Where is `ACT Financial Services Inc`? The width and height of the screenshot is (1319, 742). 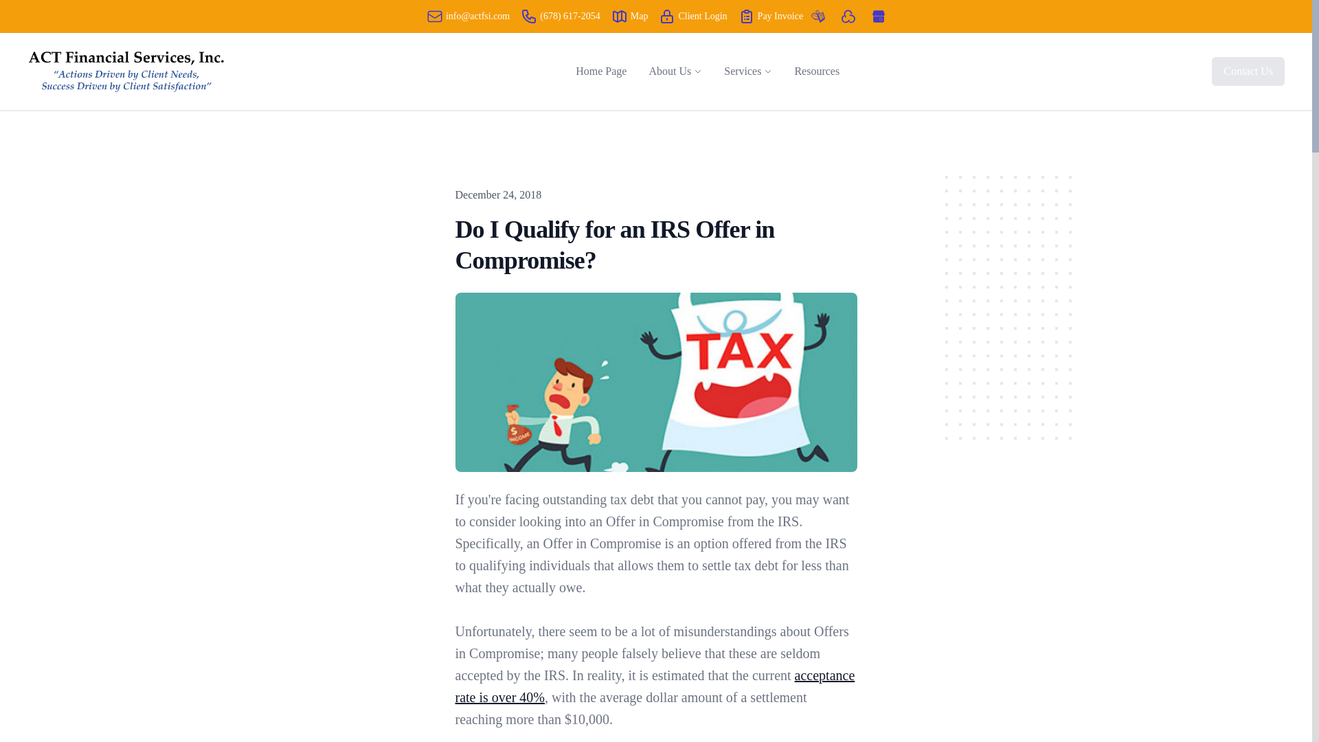
ACT Financial Services Inc is located at coordinates (126, 71).